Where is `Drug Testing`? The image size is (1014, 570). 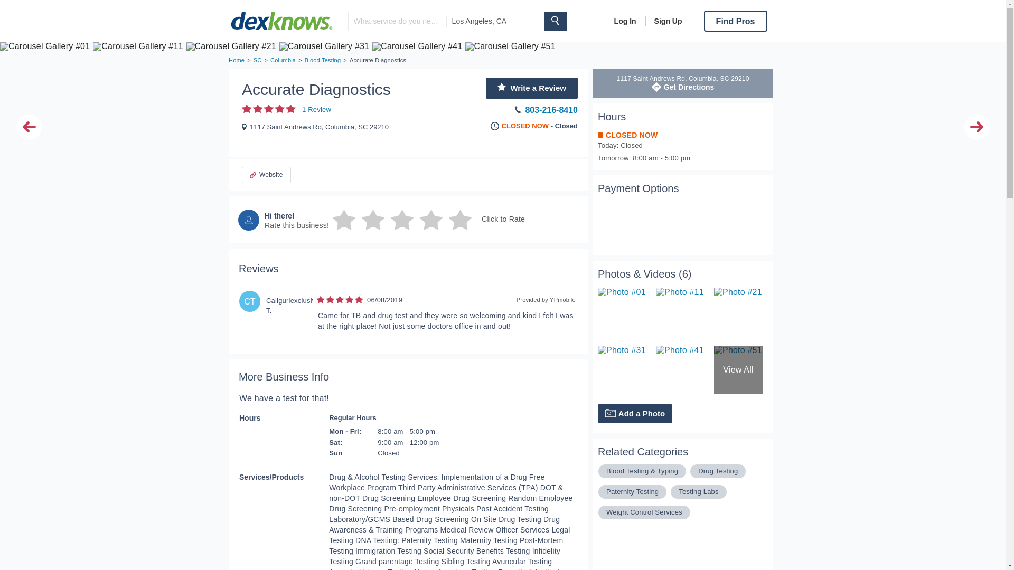 Drug Testing is located at coordinates (625, 21).